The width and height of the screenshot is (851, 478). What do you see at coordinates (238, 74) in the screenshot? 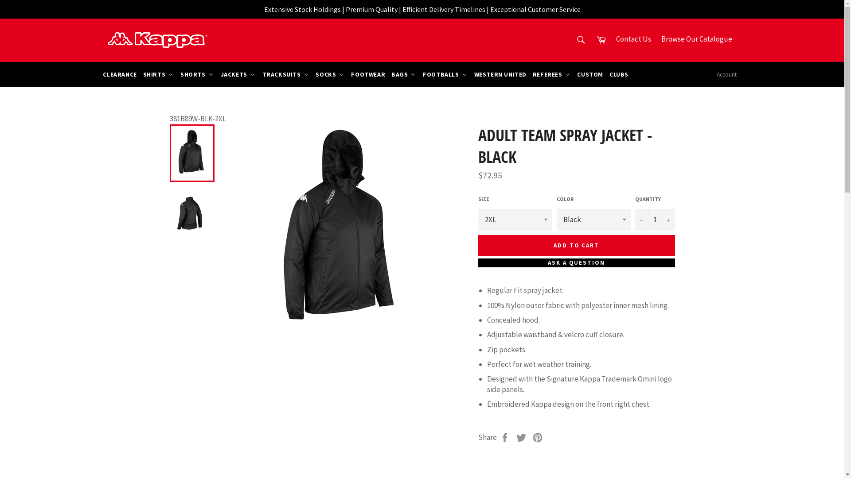
I see `JACKETS` at bounding box center [238, 74].